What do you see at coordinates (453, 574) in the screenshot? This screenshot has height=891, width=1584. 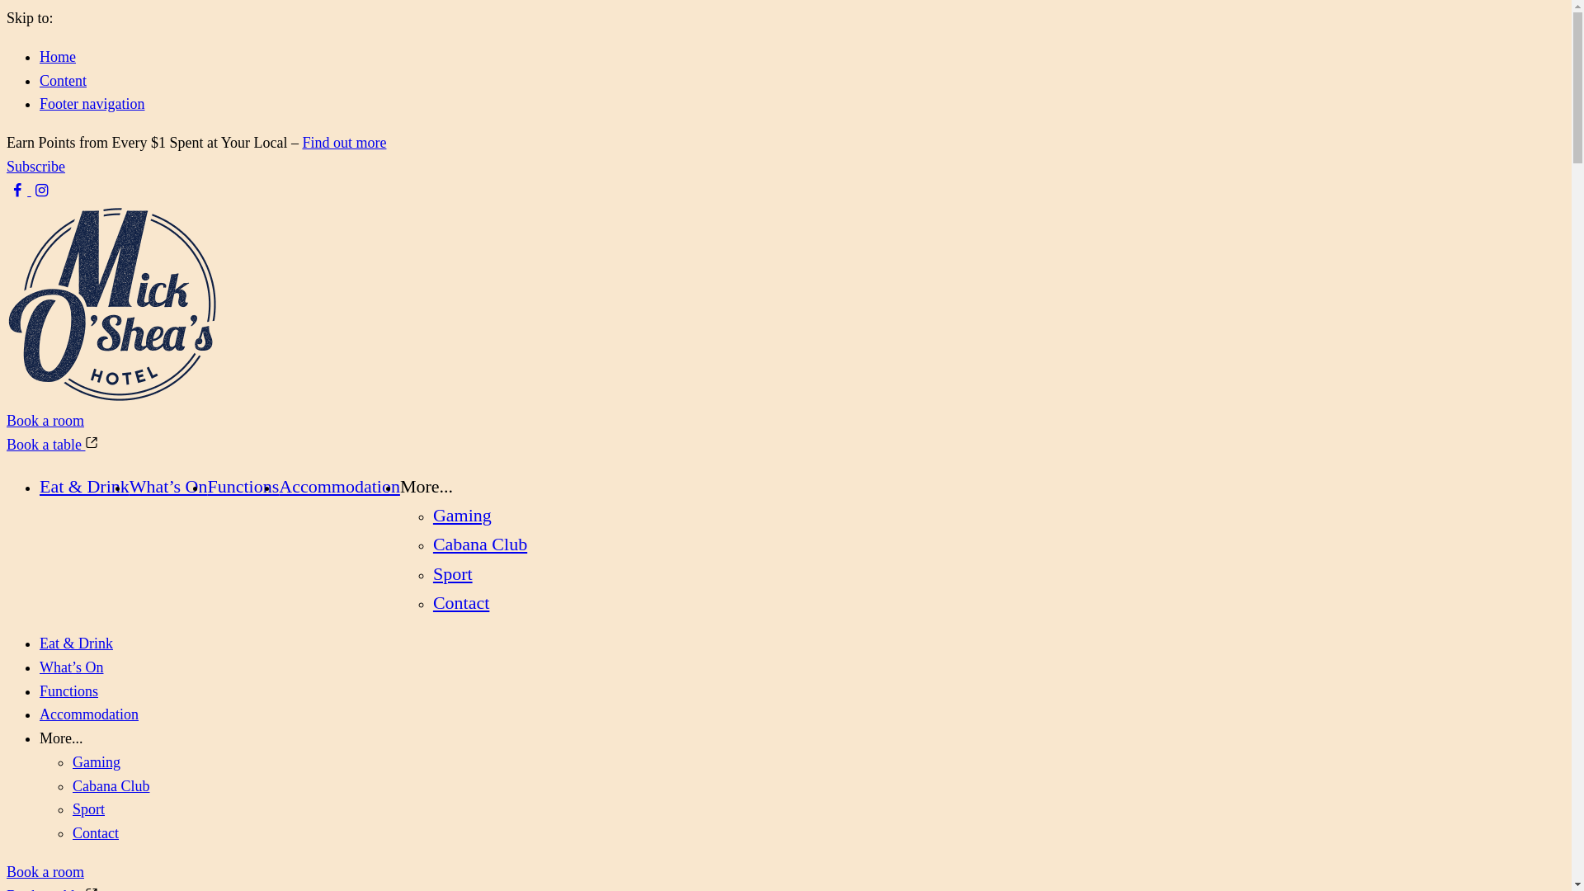 I see `Sport` at bounding box center [453, 574].